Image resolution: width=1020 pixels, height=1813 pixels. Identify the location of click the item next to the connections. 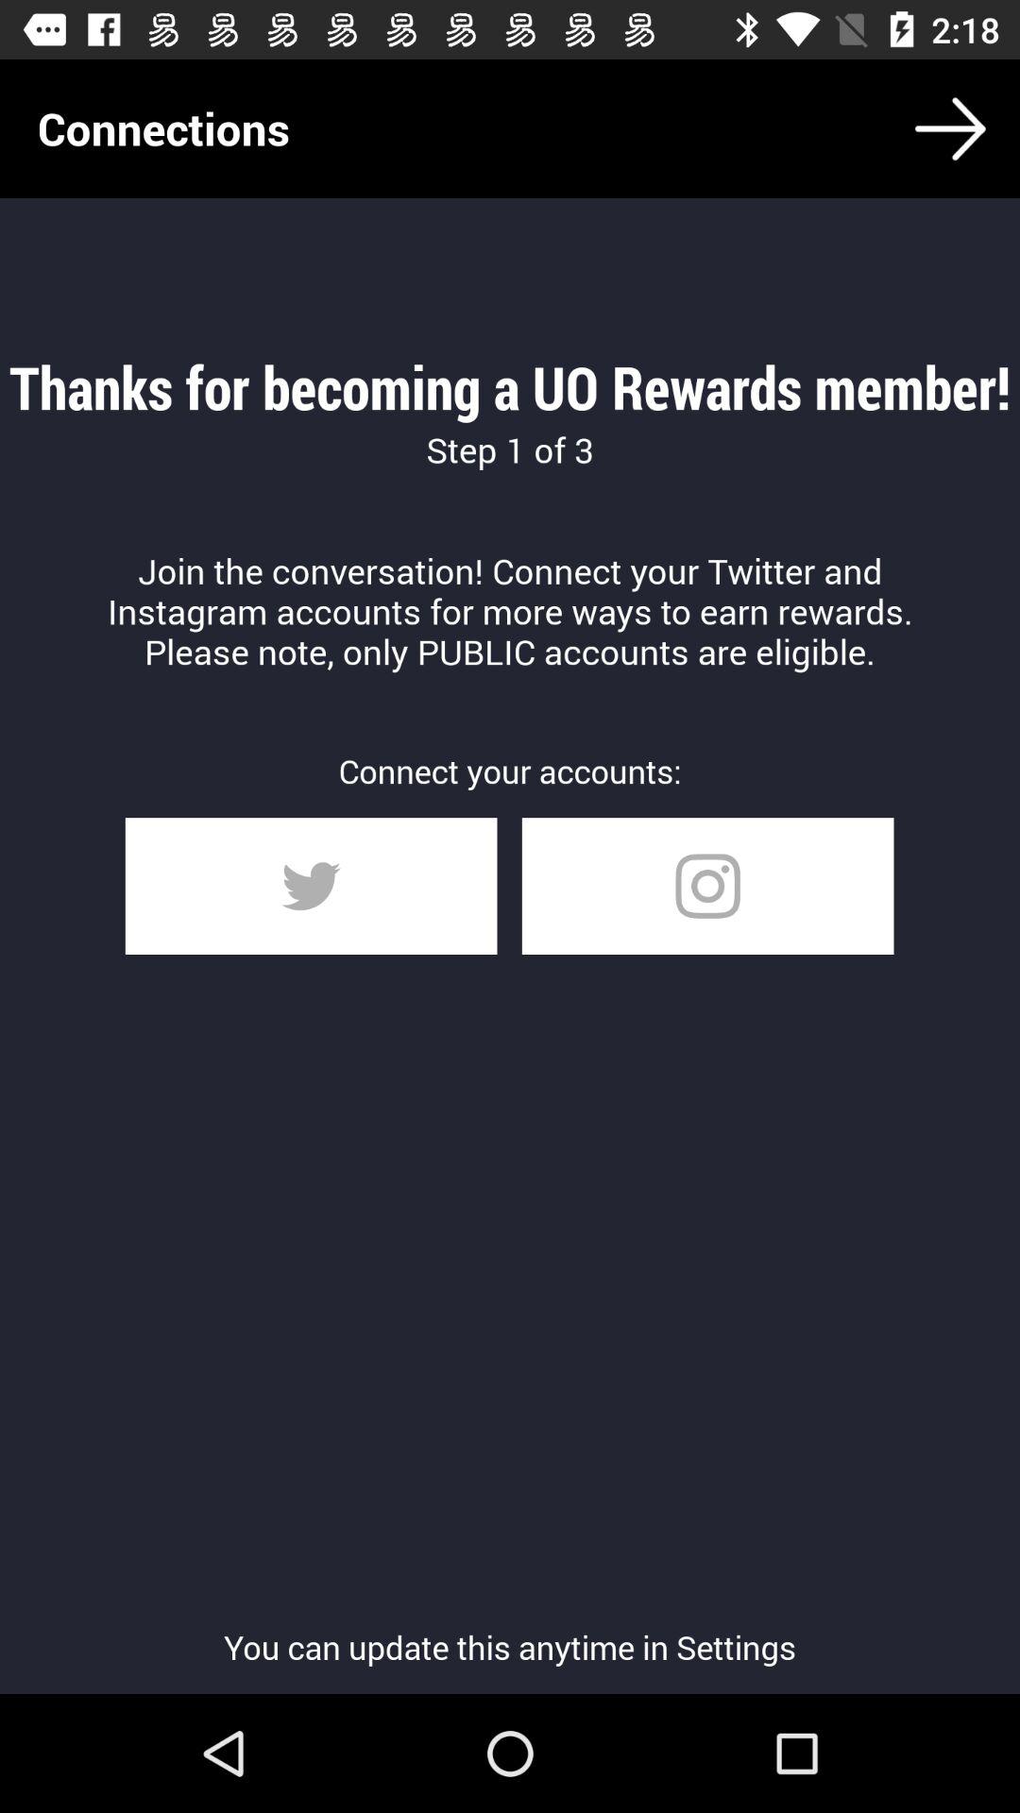
(950, 128).